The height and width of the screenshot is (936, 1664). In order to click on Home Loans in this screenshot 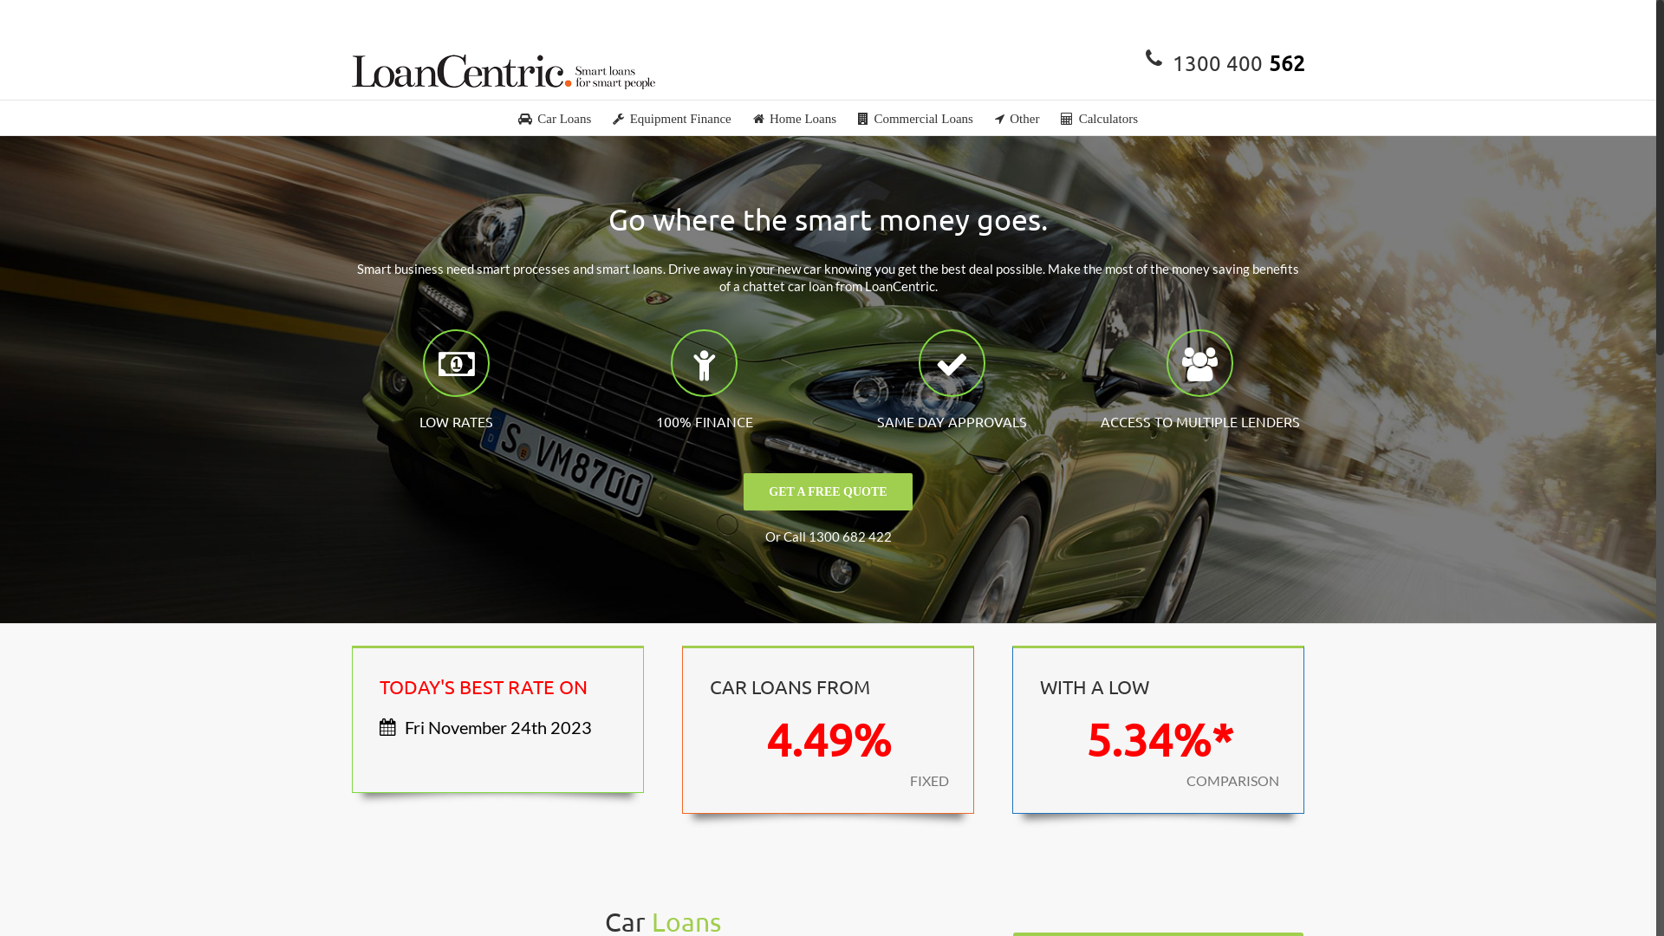, I will do `click(794, 118)`.